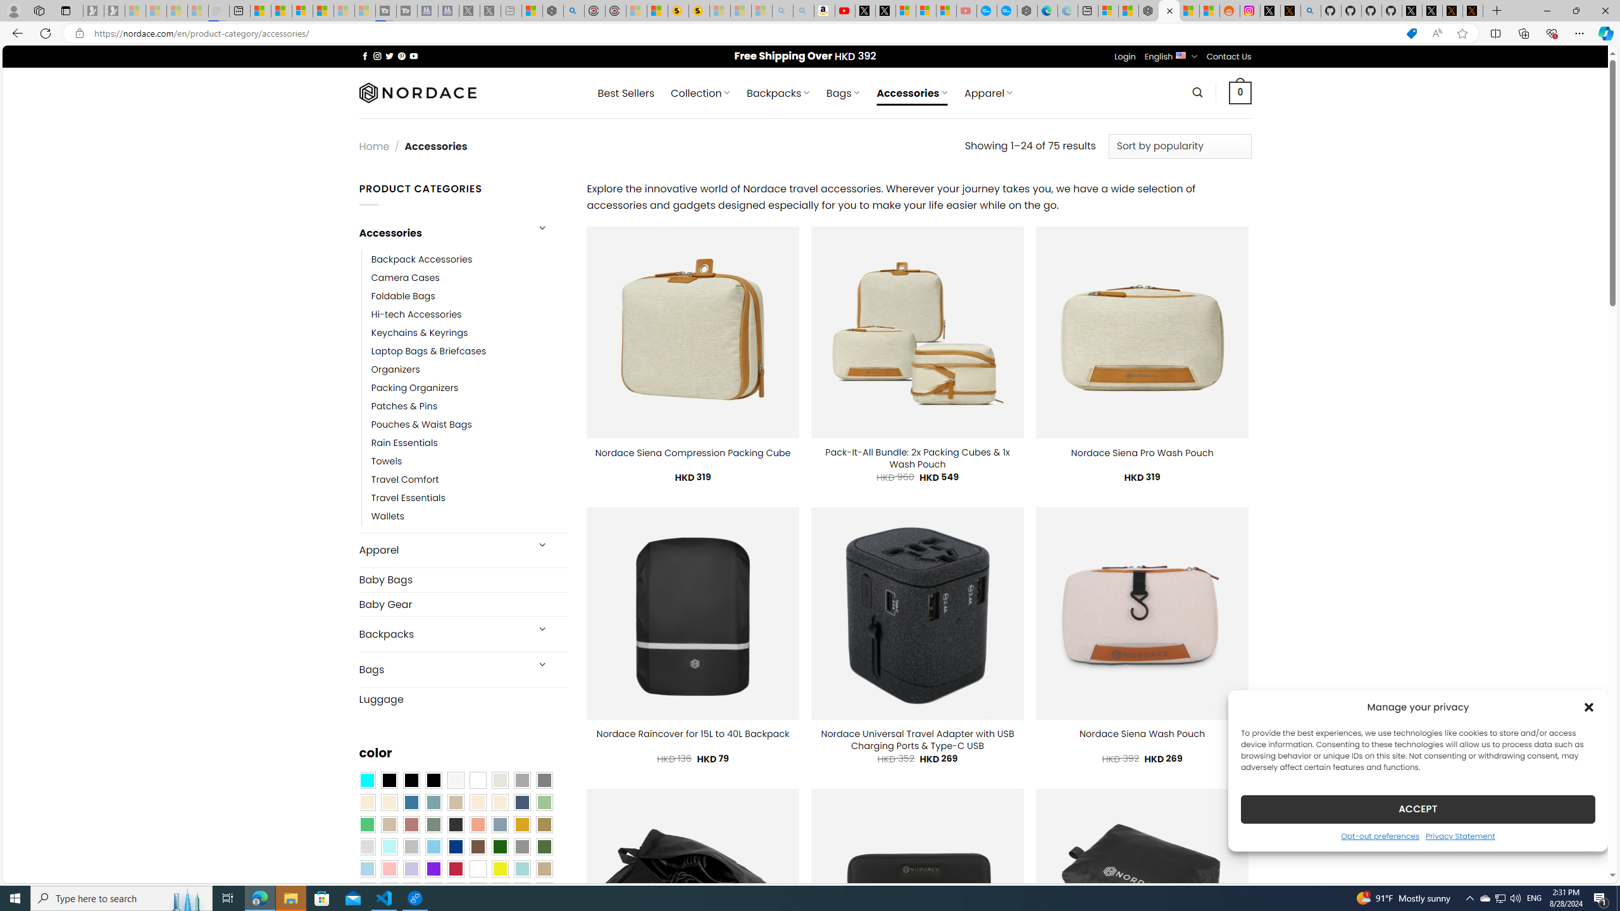 The image size is (1620, 911). I want to click on Nordace - Best Sellers, so click(1149, 11).